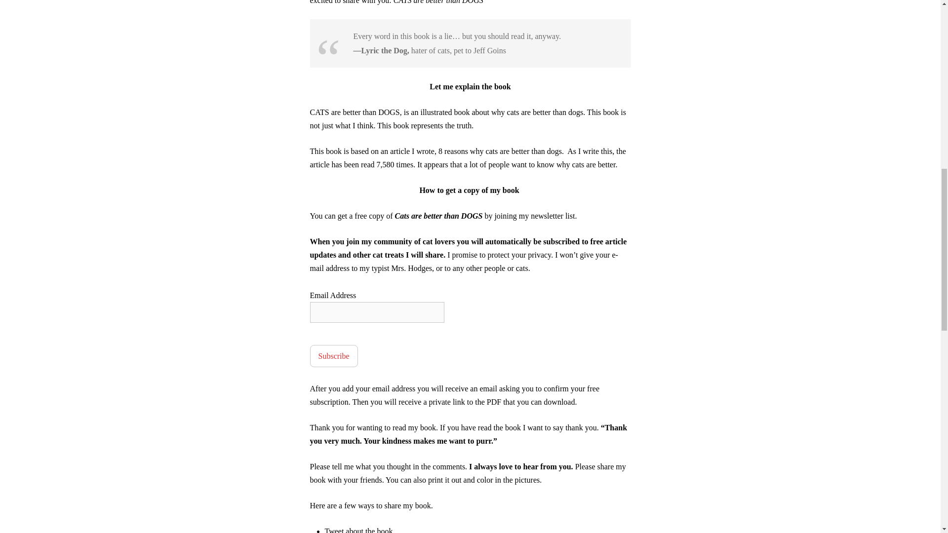 The width and height of the screenshot is (948, 533). Describe the element at coordinates (334, 356) in the screenshot. I see `Subscribe` at that location.